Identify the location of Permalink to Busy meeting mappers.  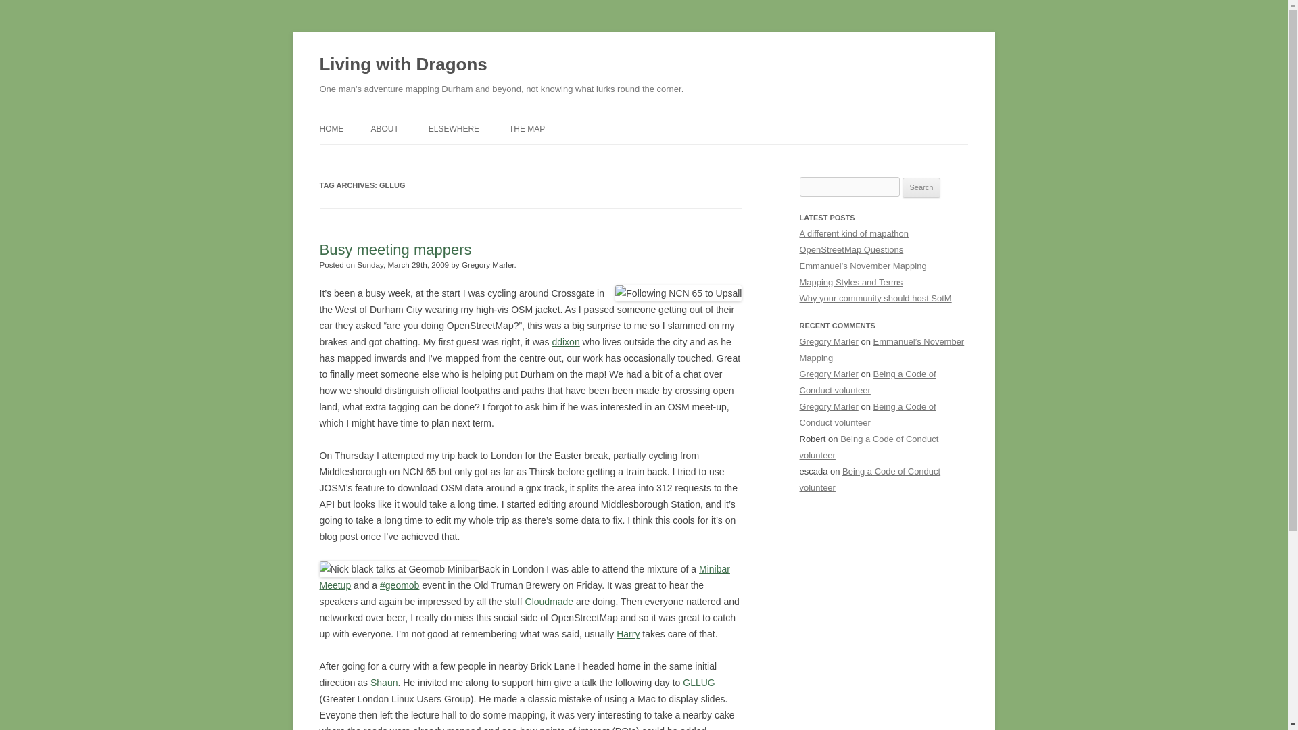
(395, 250).